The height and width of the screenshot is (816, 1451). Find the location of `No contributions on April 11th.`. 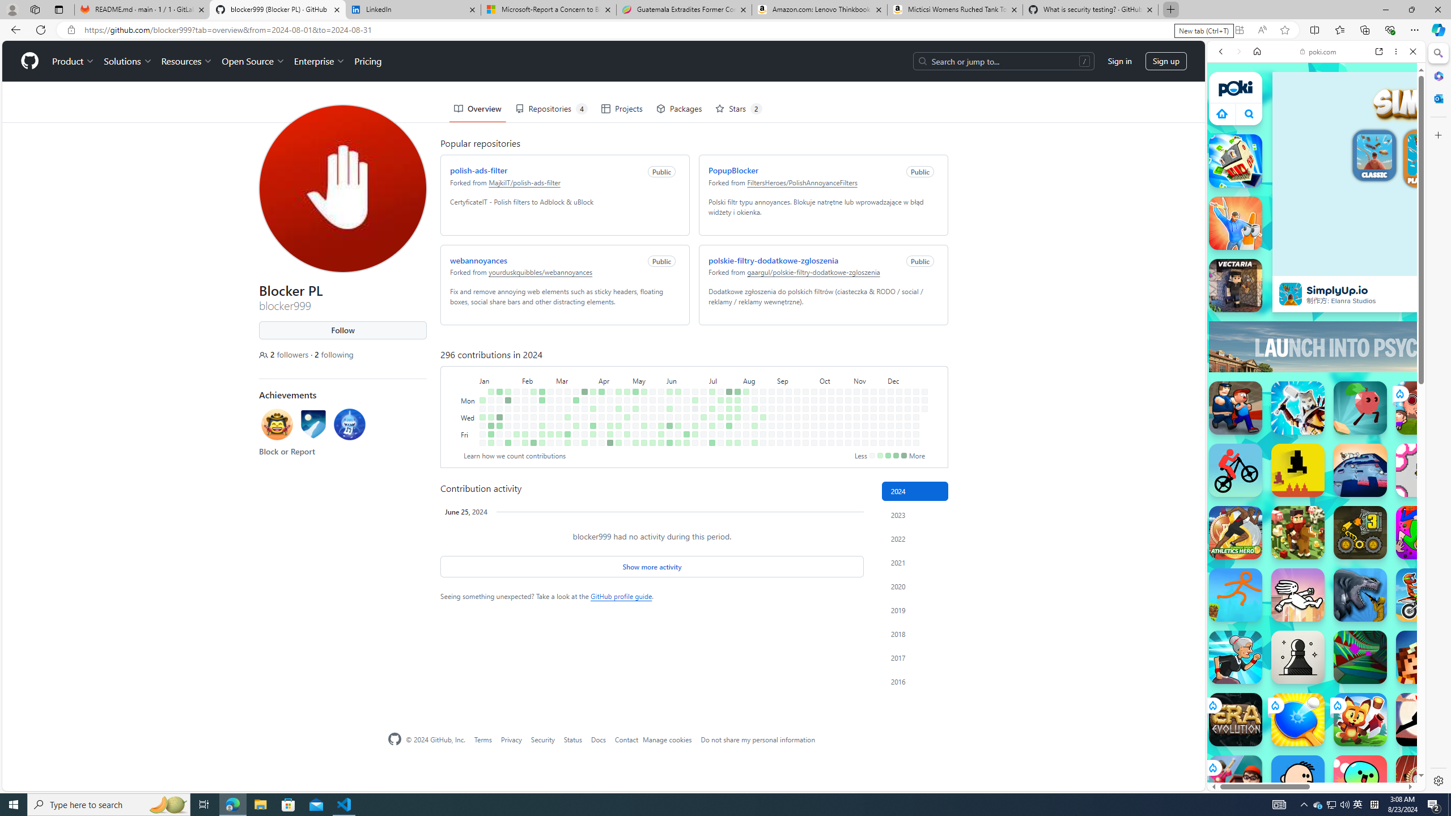

No contributions on April 11th. is located at coordinates (601, 426).